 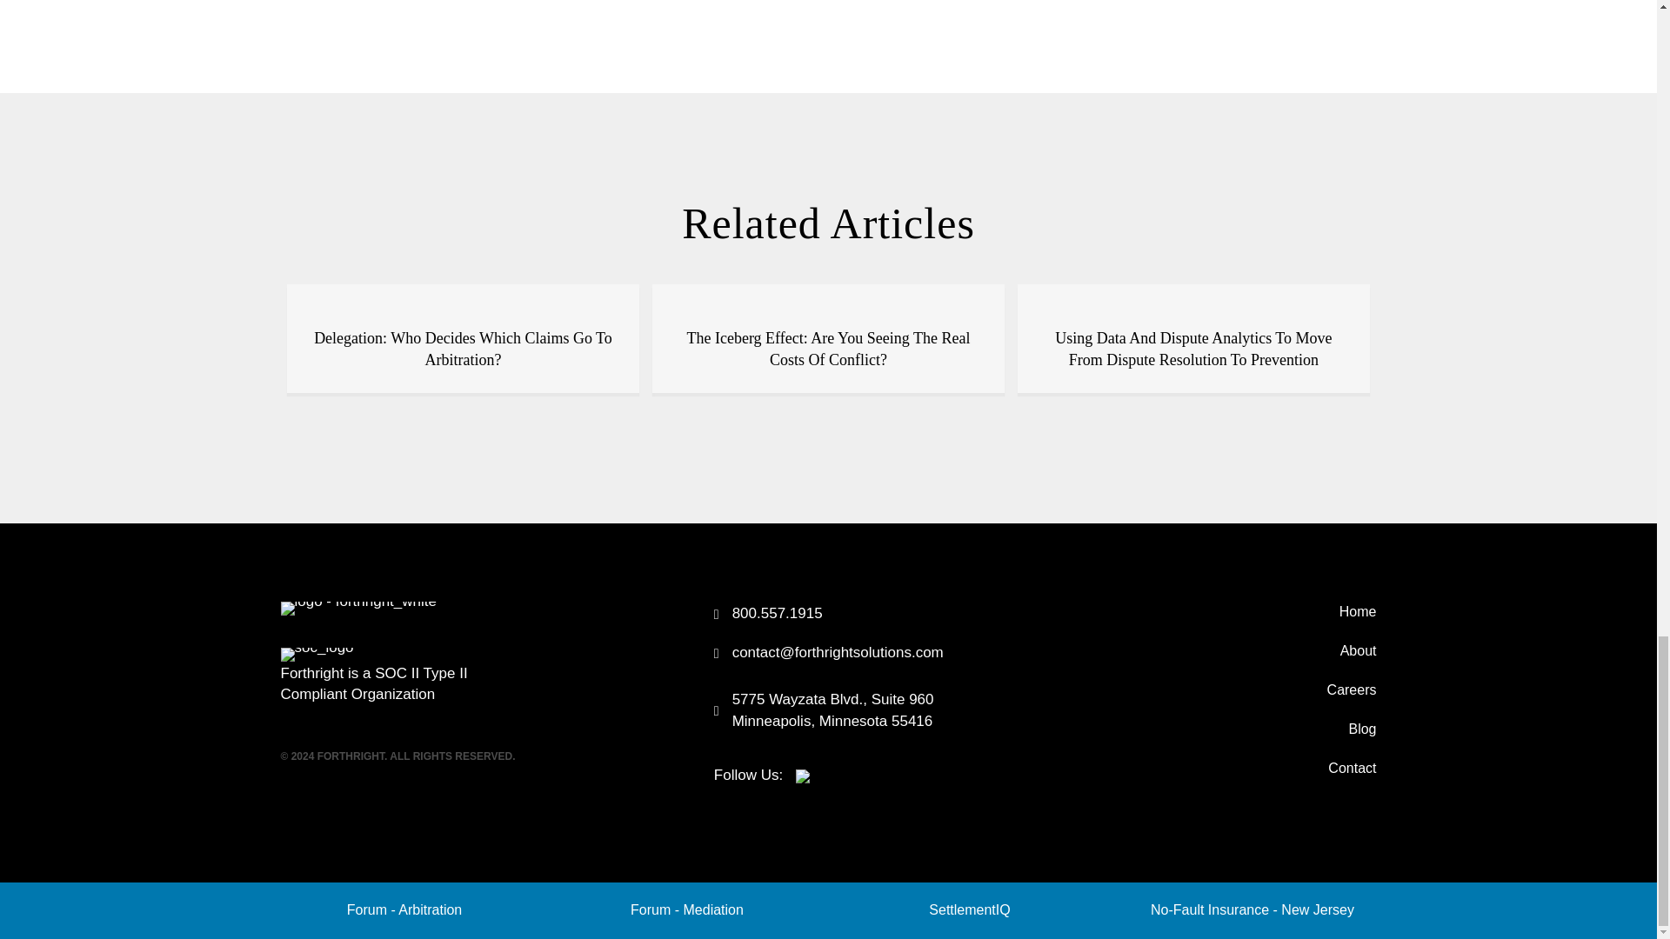 I want to click on Forum - Arbitration, so click(x=404, y=909).